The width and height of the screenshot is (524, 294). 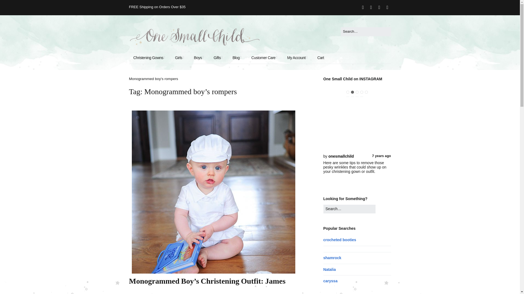 I want to click on Girls, so click(x=179, y=58).